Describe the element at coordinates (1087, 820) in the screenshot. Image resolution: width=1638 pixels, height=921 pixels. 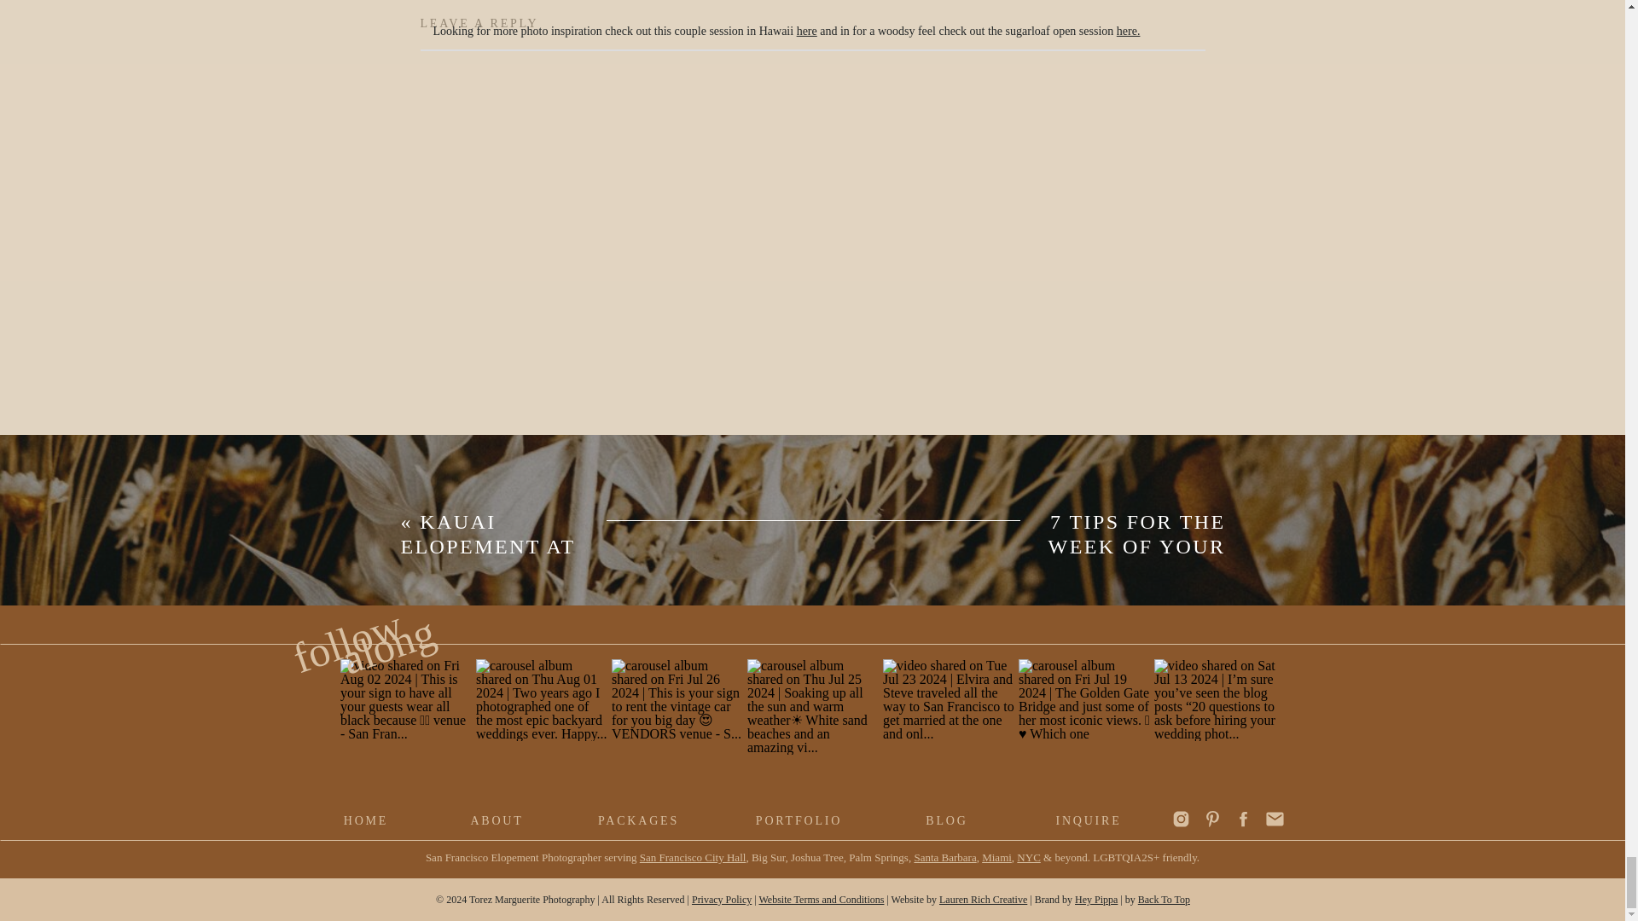
I see `INQUIRE` at that location.